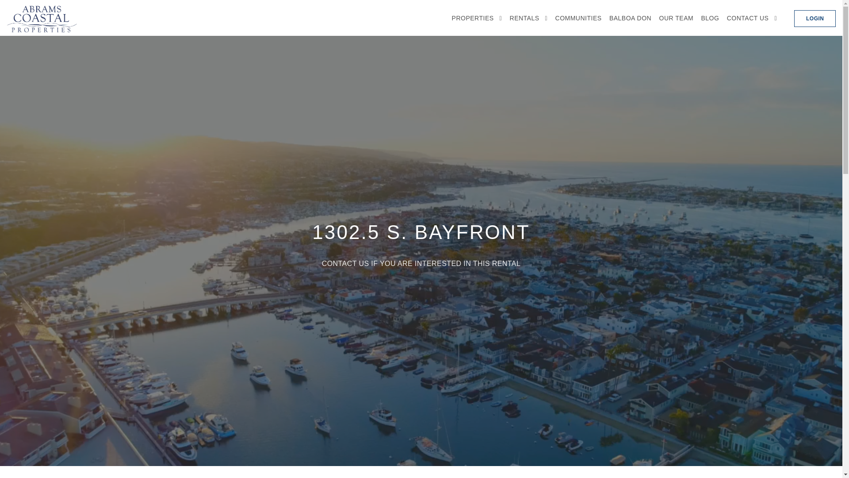  What do you see at coordinates (676, 18) in the screenshot?
I see `OUR TEAM` at bounding box center [676, 18].